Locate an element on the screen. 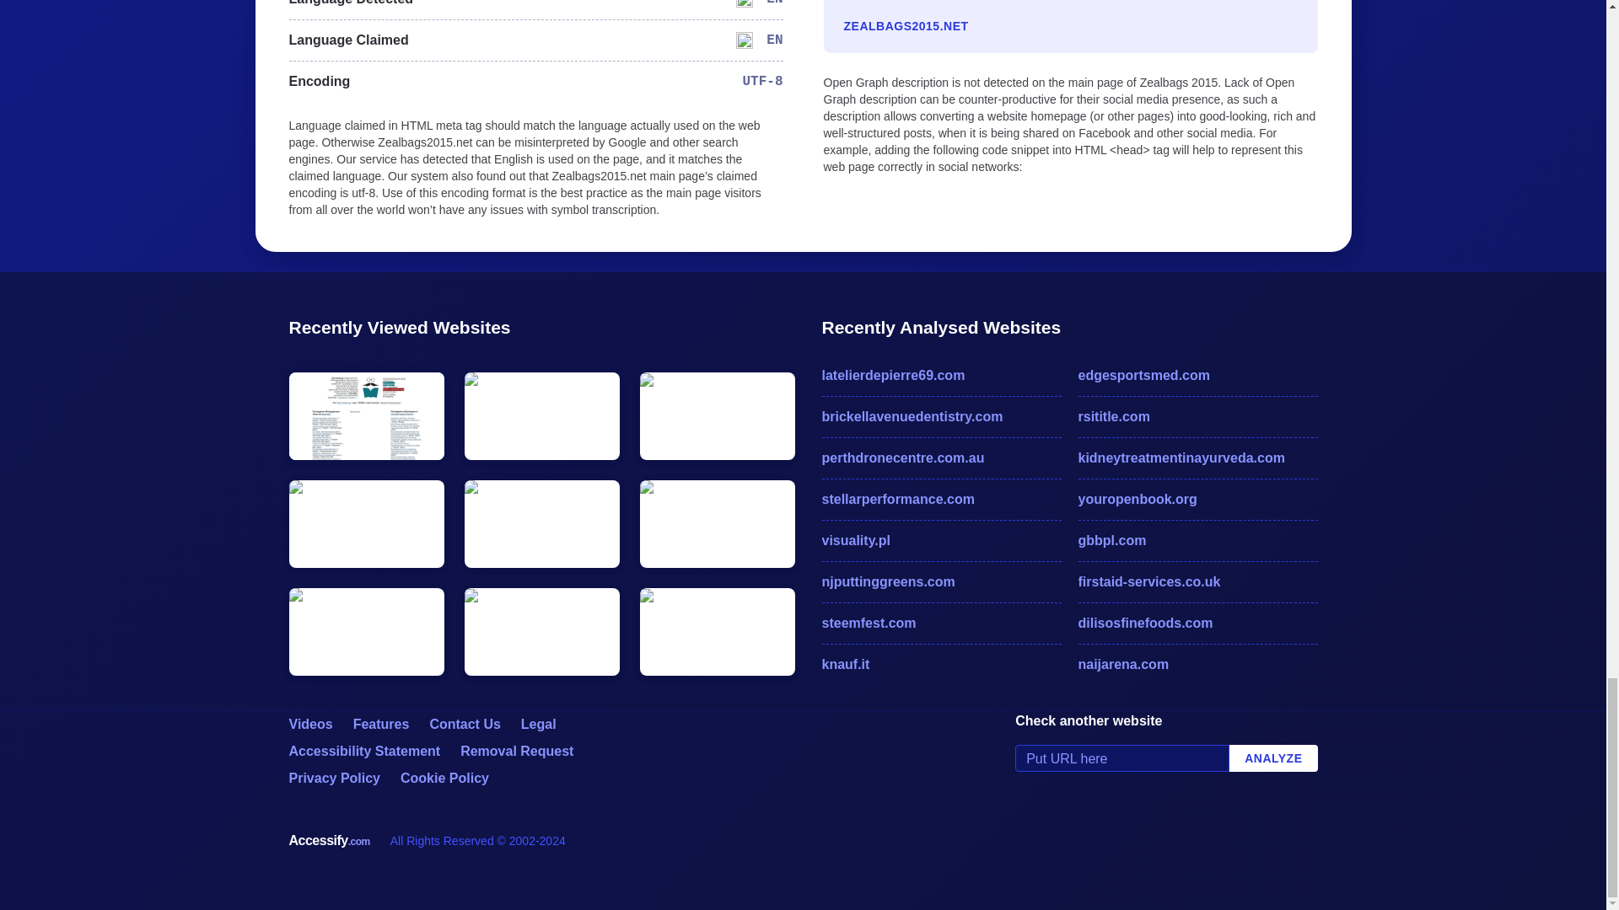 This screenshot has height=910, width=1619. rsititle.com is located at coordinates (1197, 416).